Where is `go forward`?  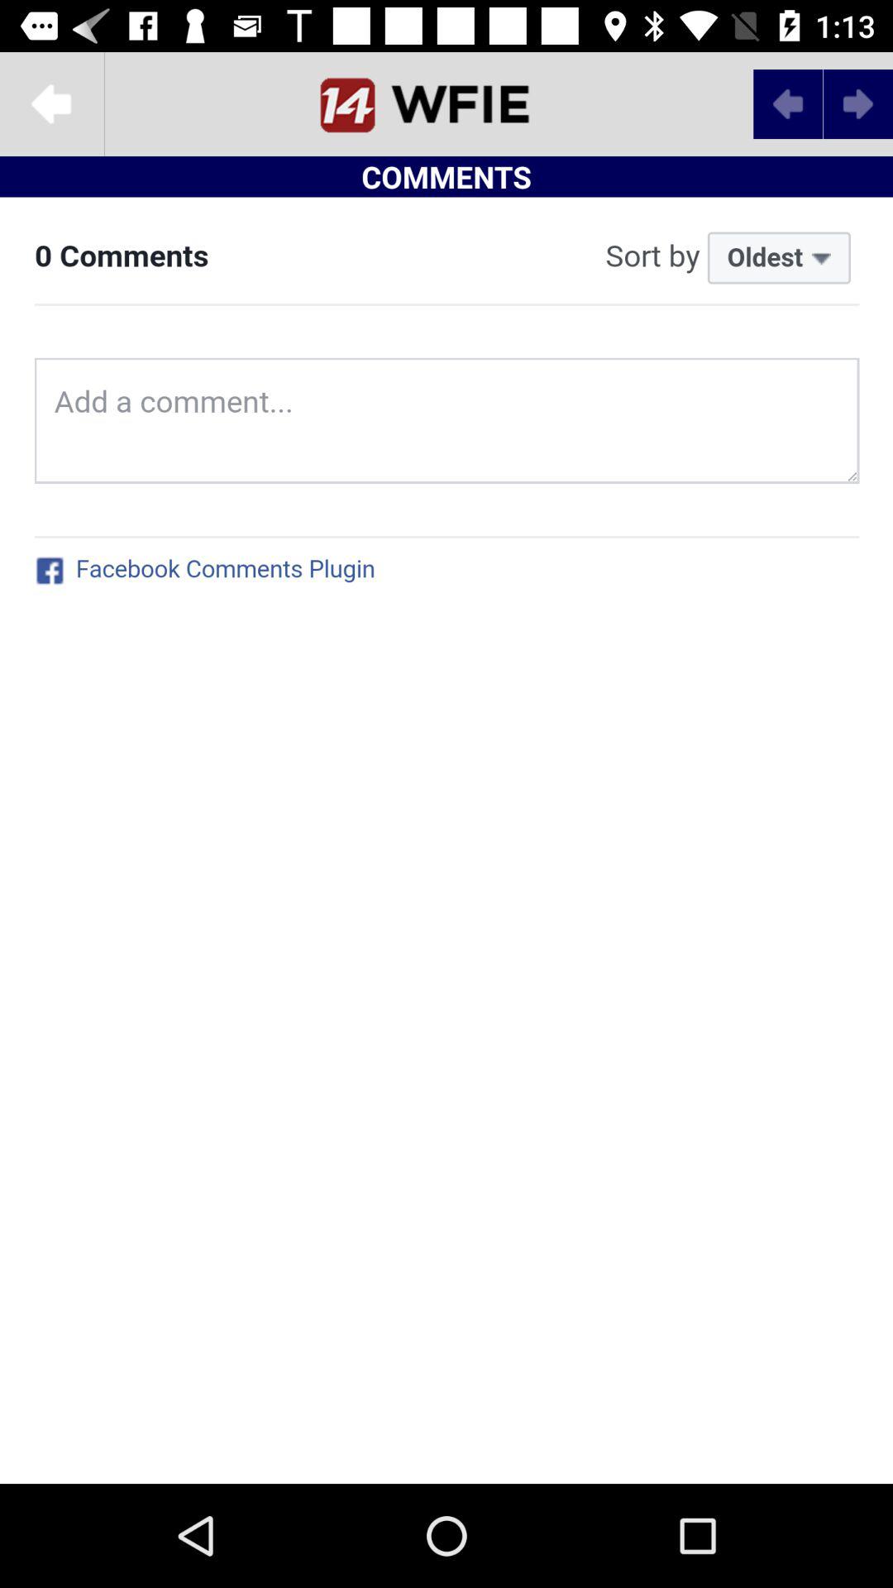
go forward is located at coordinates (858, 104).